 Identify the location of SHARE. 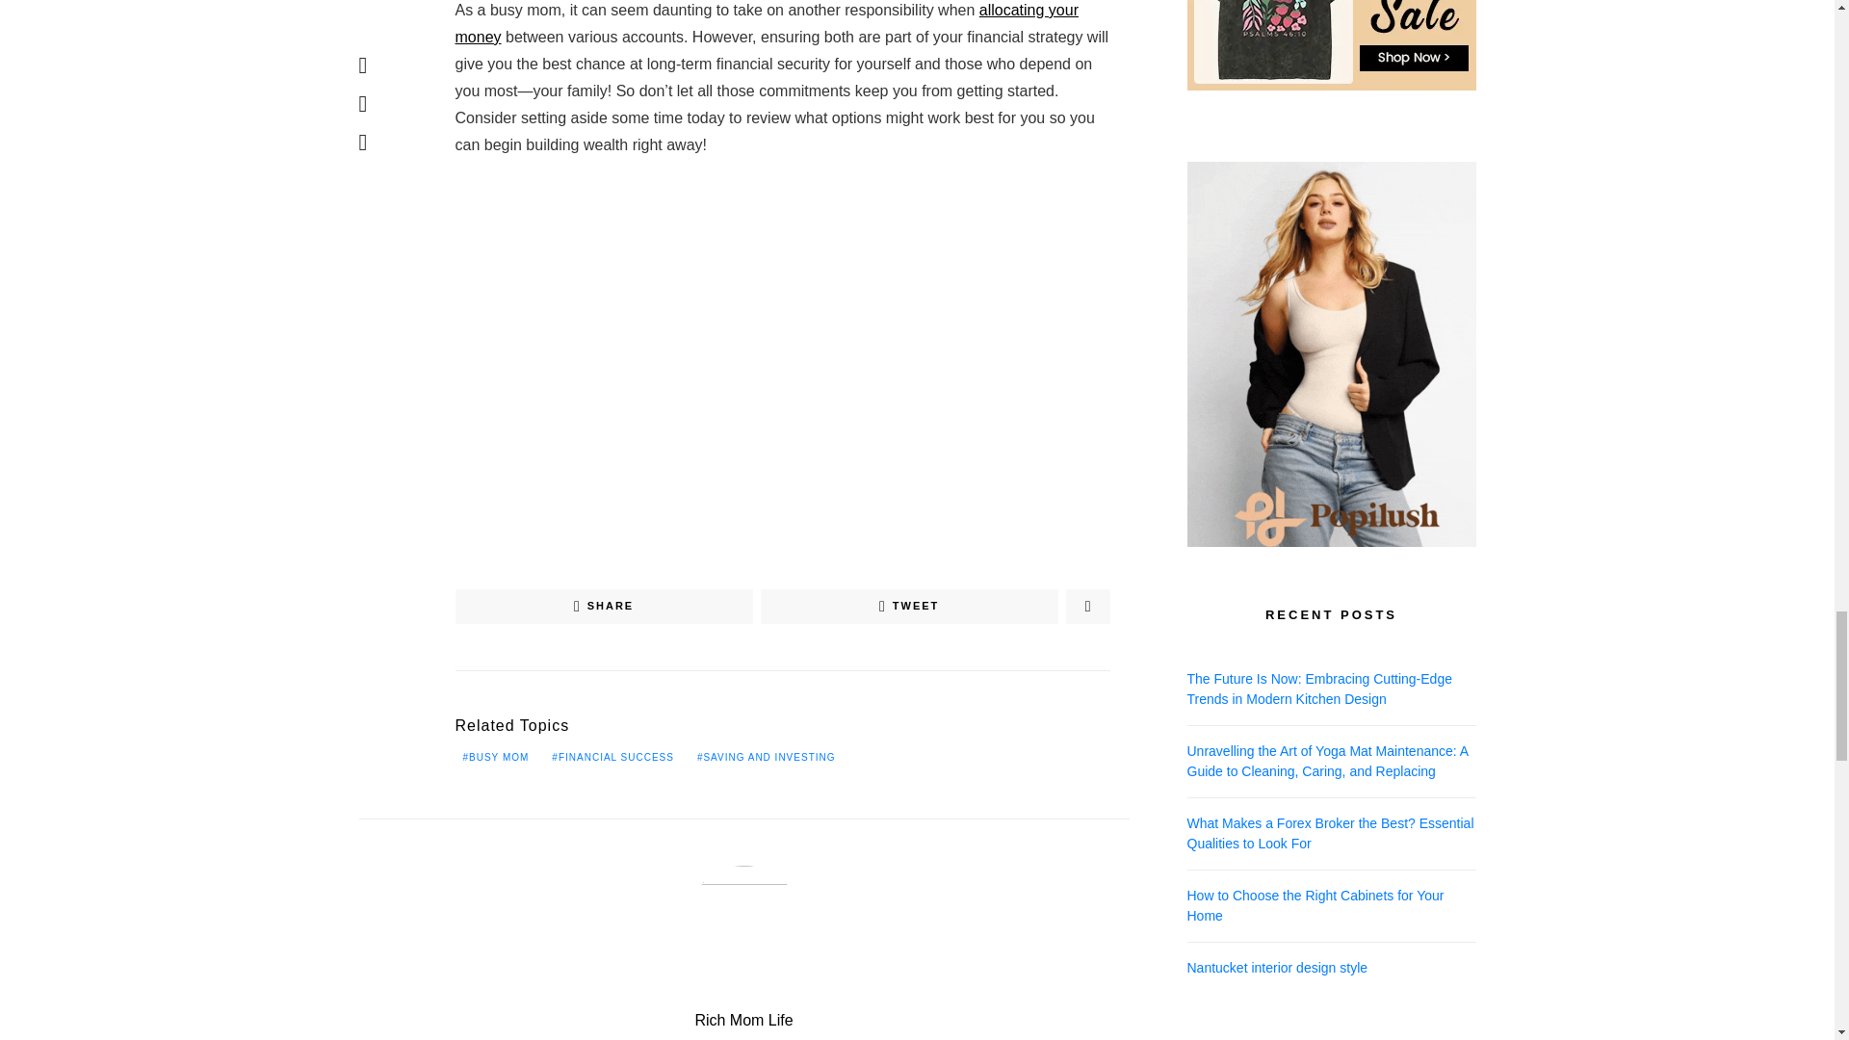
(603, 607).